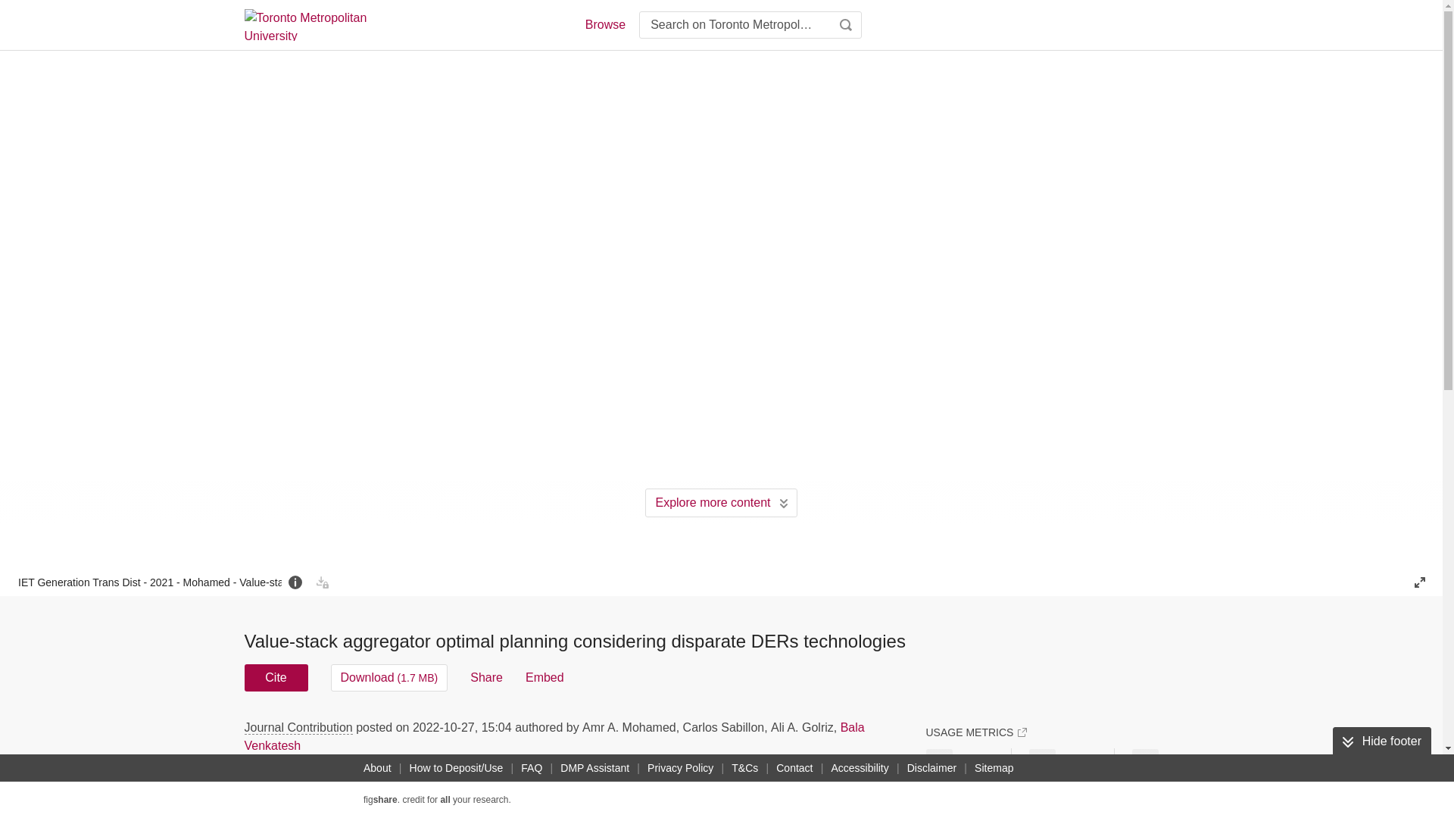 This screenshot has width=1454, height=818. I want to click on Privacy Policy, so click(680, 768).